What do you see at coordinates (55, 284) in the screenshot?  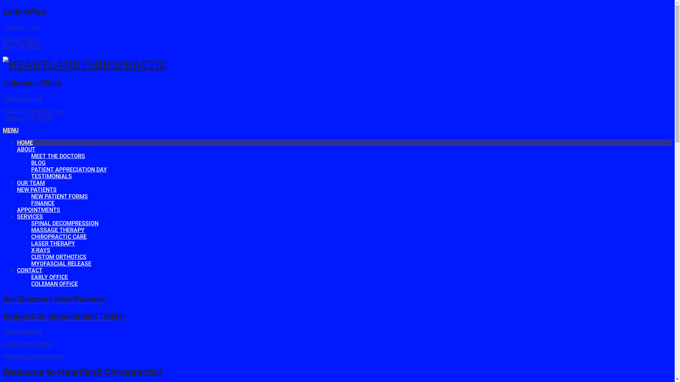 I see `COLEMAN OFFICE` at bounding box center [55, 284].